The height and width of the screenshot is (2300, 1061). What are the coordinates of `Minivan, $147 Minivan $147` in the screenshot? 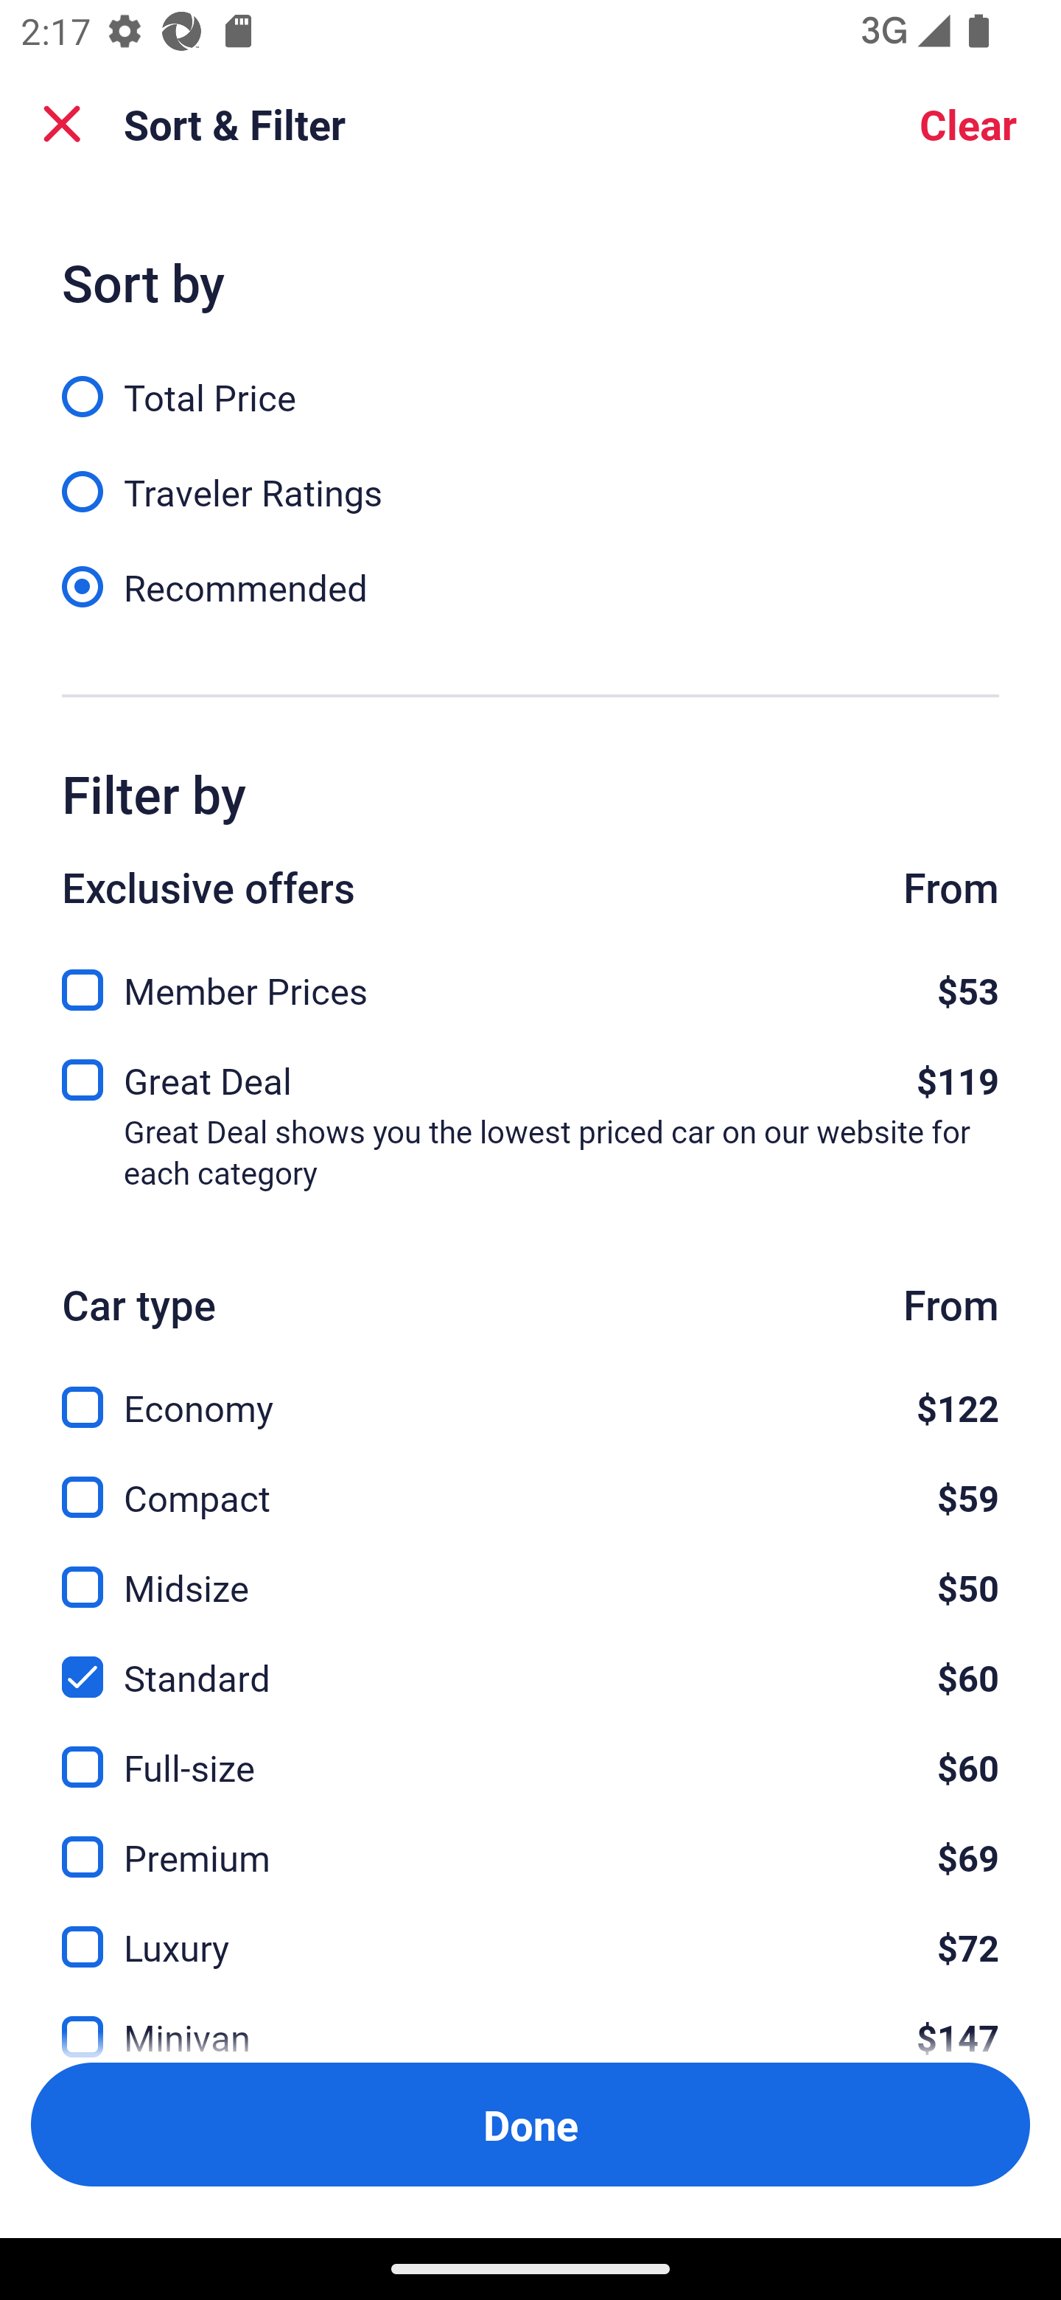 It's located at (530, 2019).